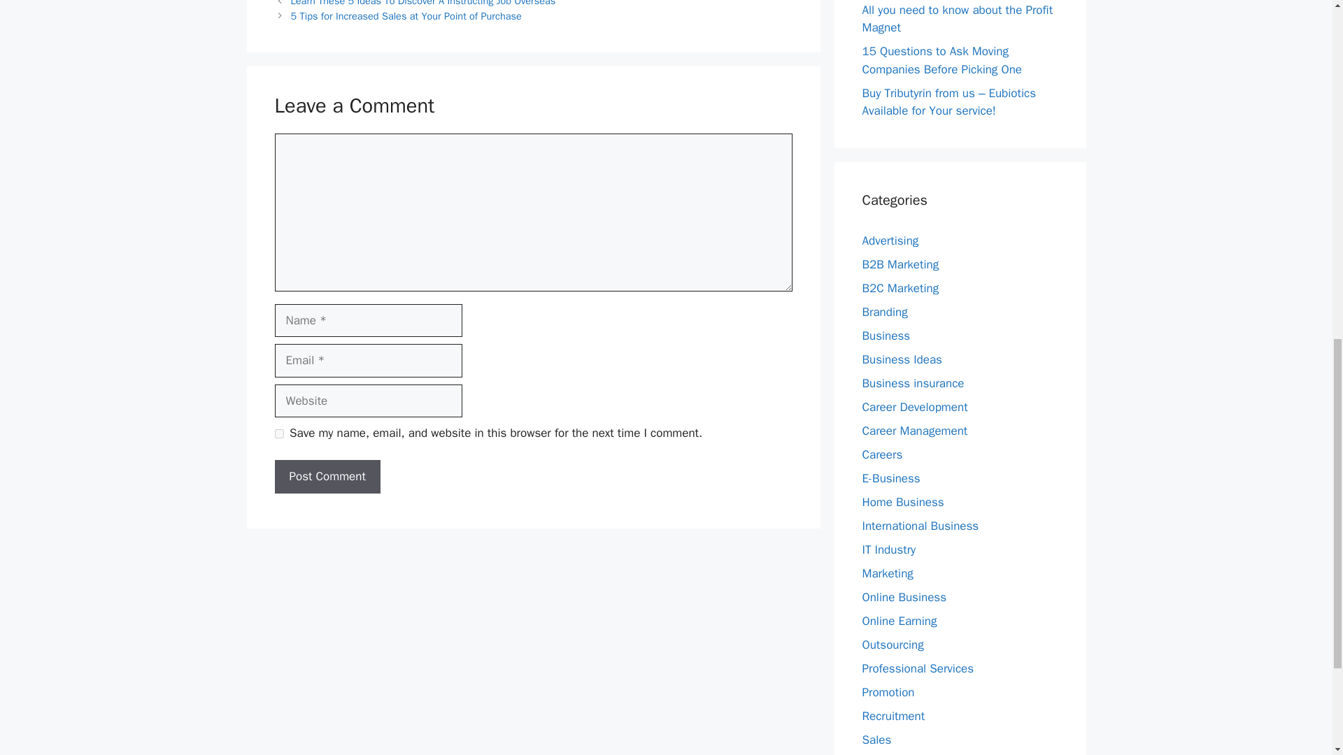 This screenshot has height=755, width=1343. Describe the element at coordinates (423, 3) in the screenshot. I see `Learn These 5 Ideas To Discover A Instructing Job Overseas` at that location.